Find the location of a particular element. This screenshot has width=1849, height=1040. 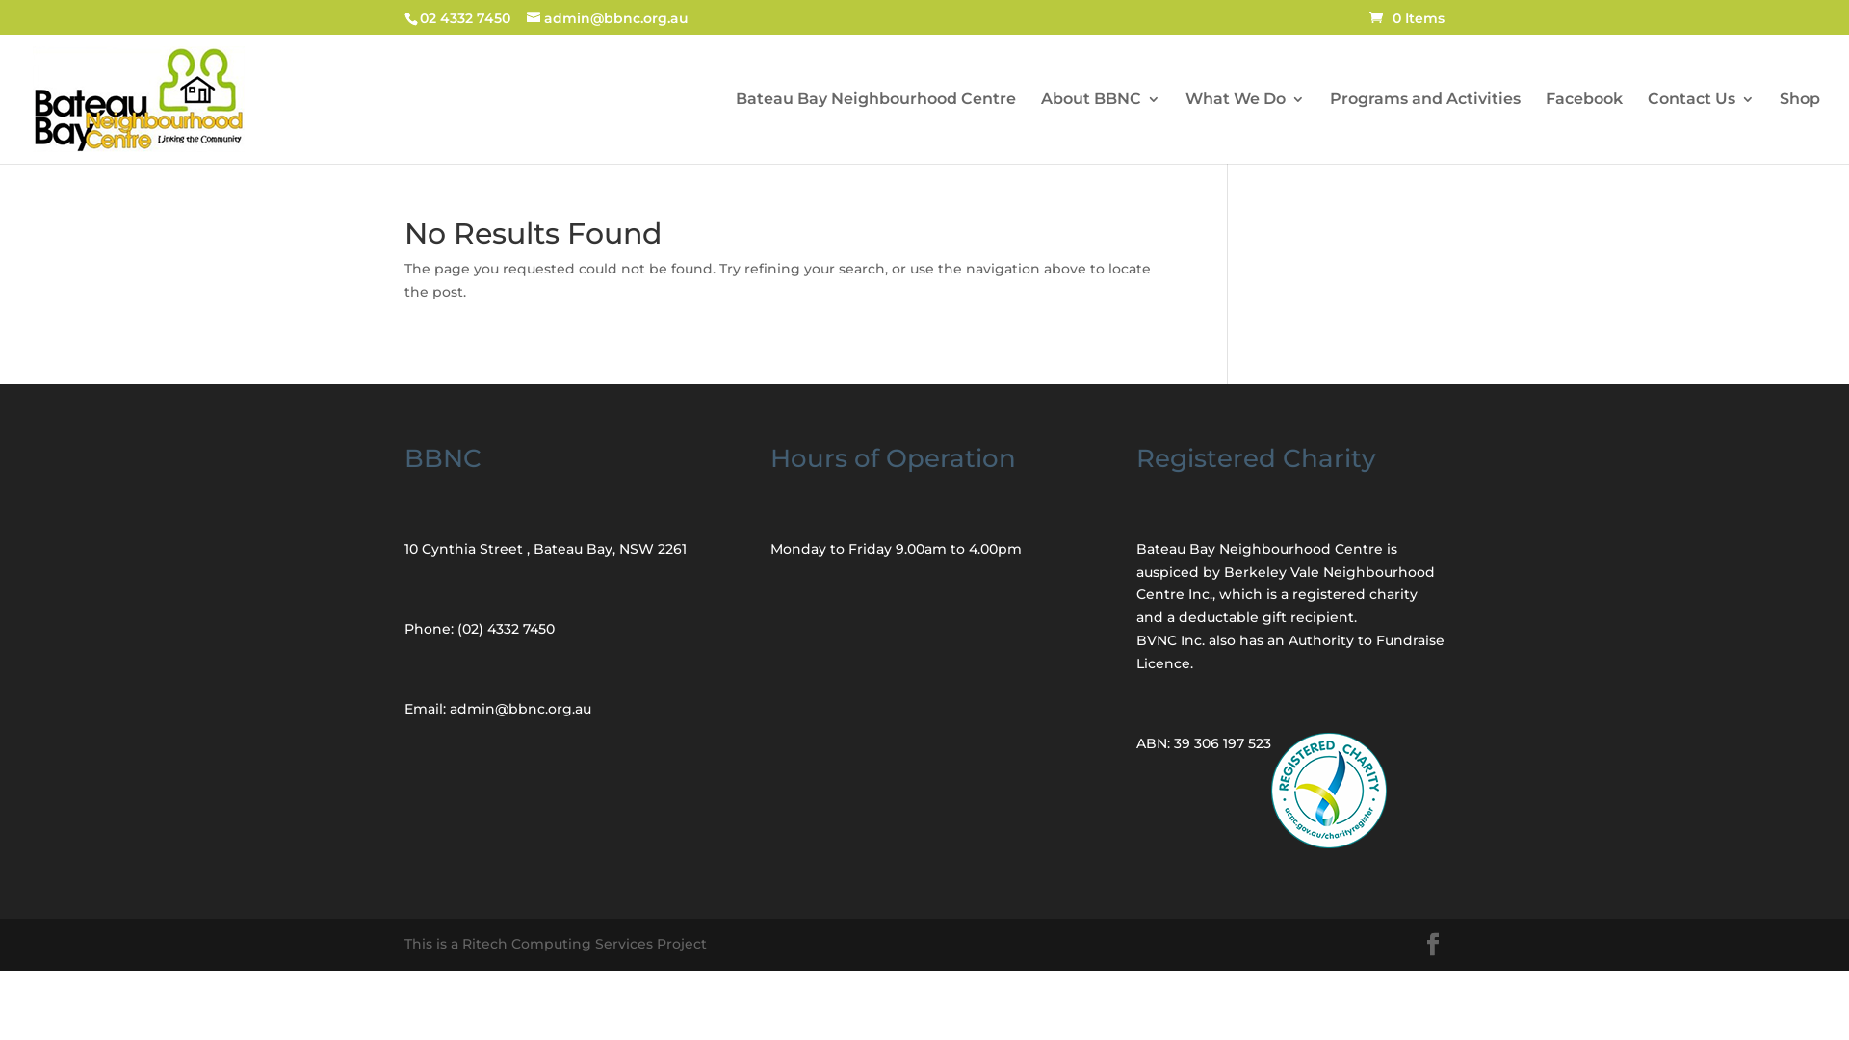

Shop is located at coordinates (1800, 128).